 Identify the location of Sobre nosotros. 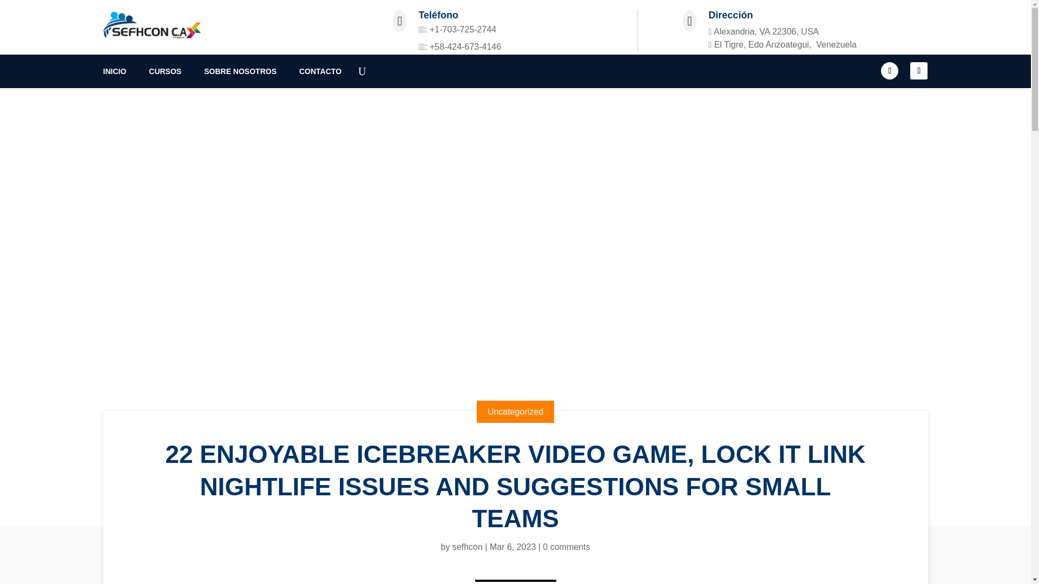
(563, 401).